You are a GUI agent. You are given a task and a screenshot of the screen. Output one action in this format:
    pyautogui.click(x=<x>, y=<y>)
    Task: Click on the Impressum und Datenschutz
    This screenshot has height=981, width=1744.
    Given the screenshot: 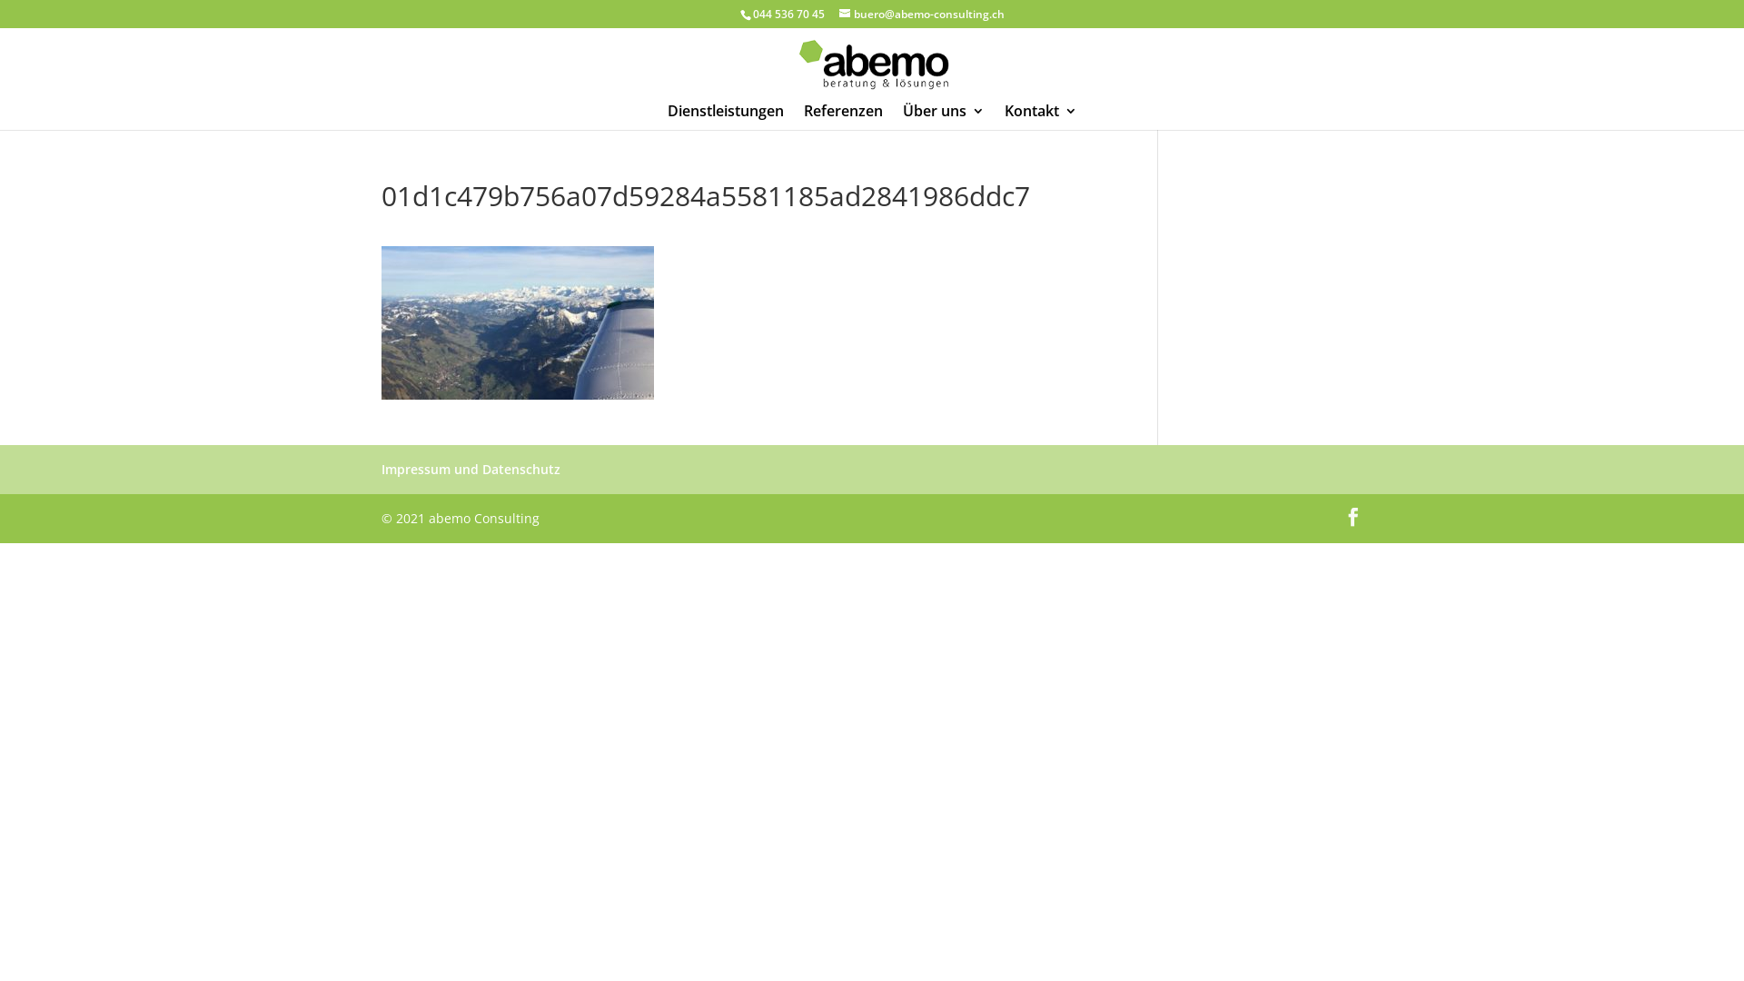 What is the action you would take?
    pyautogui.click(x=471, y=469)
    